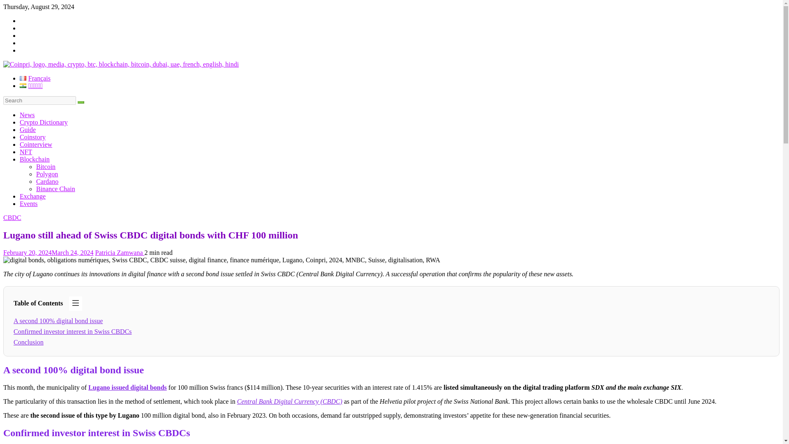 Image resolution: width=789 pixels, height=444 pixels. Describe the element at coordinates (12, 217) in the screenshot. I see `CBDC` at that location.